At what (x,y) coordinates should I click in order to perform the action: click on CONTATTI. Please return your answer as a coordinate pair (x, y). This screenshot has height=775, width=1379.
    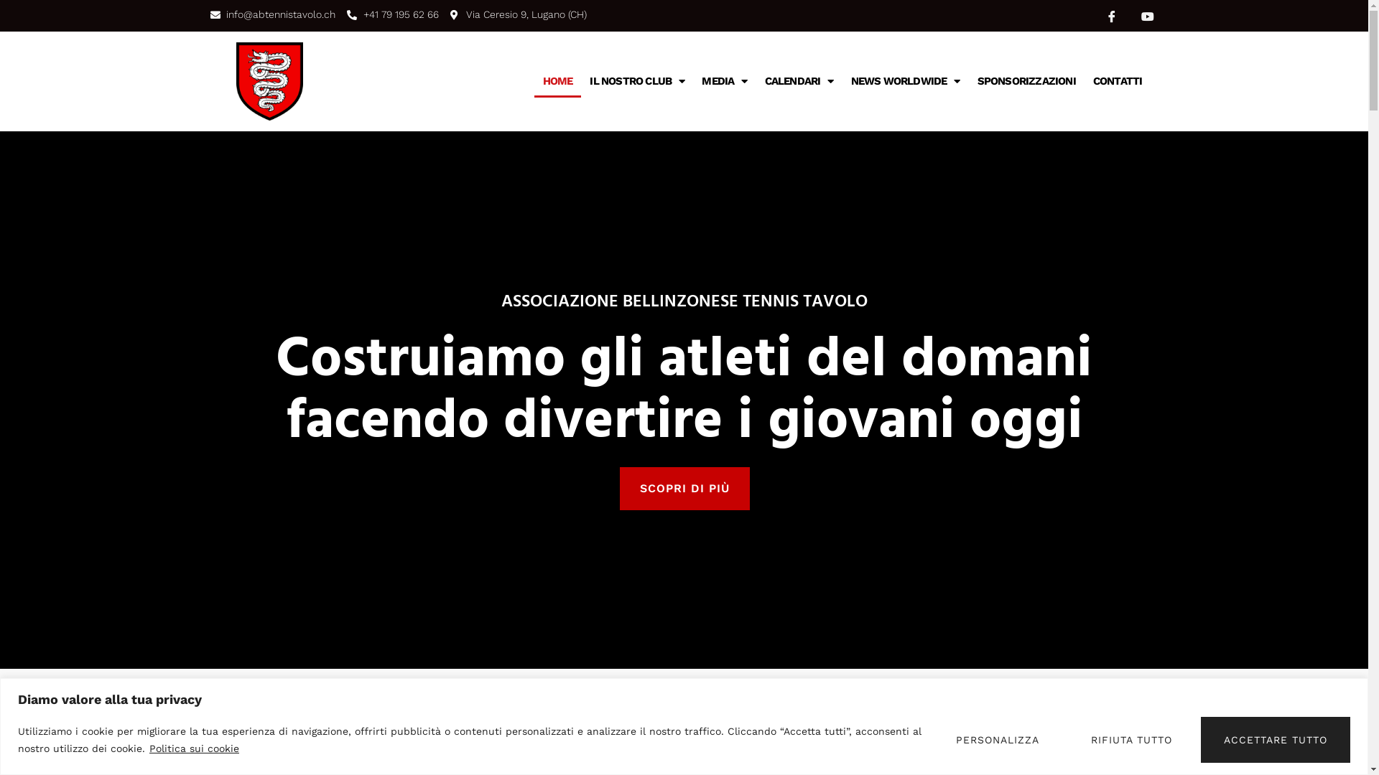
    Looking at the image, I should click on (1118, 81).